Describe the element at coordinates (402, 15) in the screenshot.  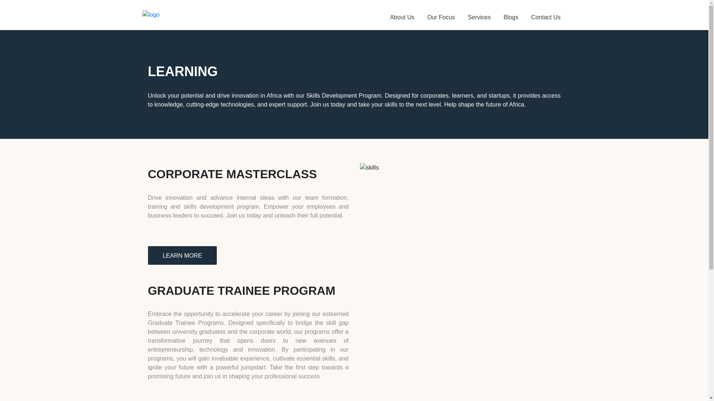
I see `About Us` at that location.